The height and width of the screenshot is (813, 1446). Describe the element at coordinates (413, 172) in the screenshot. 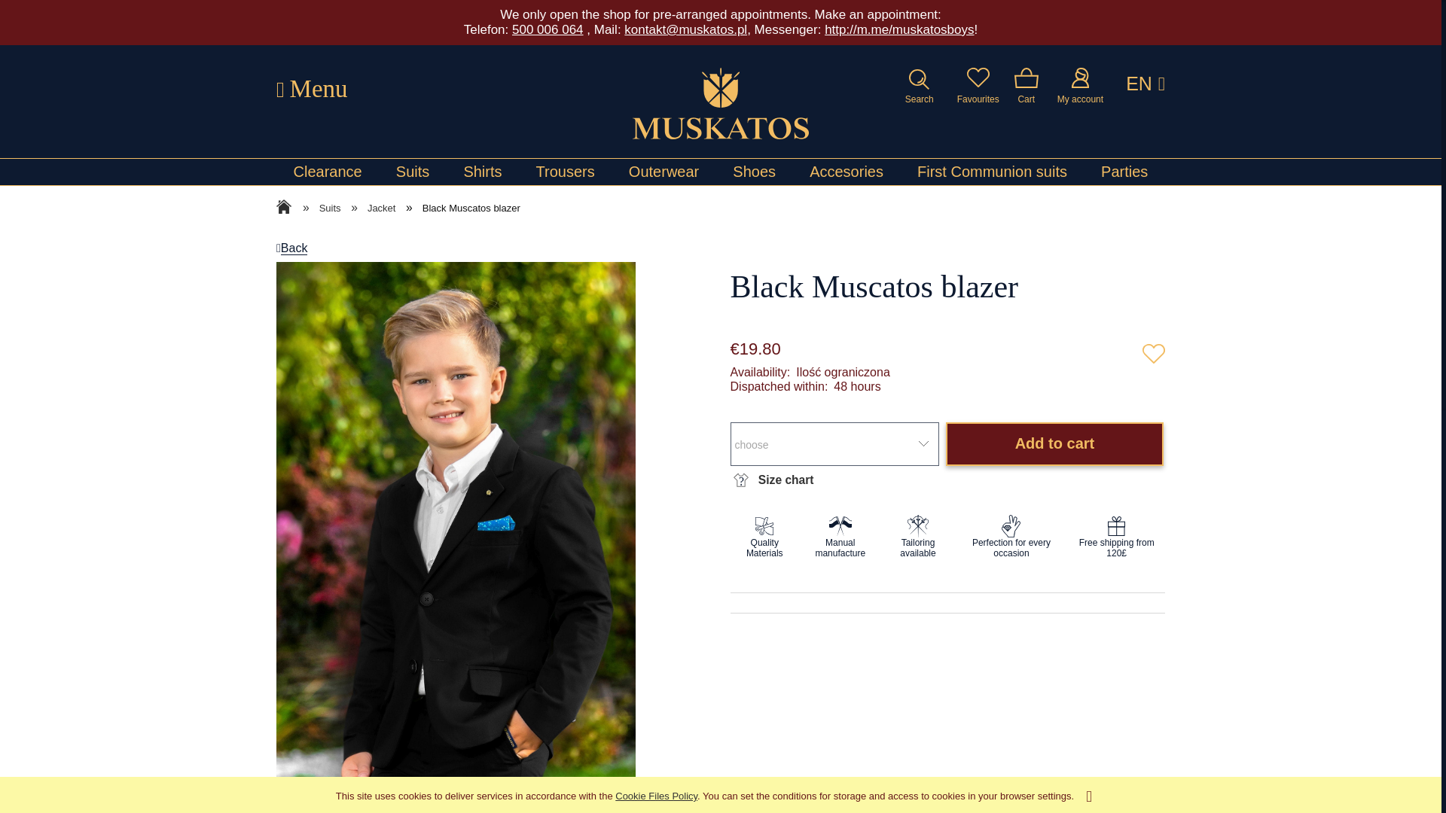

I see `Suits` at that location.